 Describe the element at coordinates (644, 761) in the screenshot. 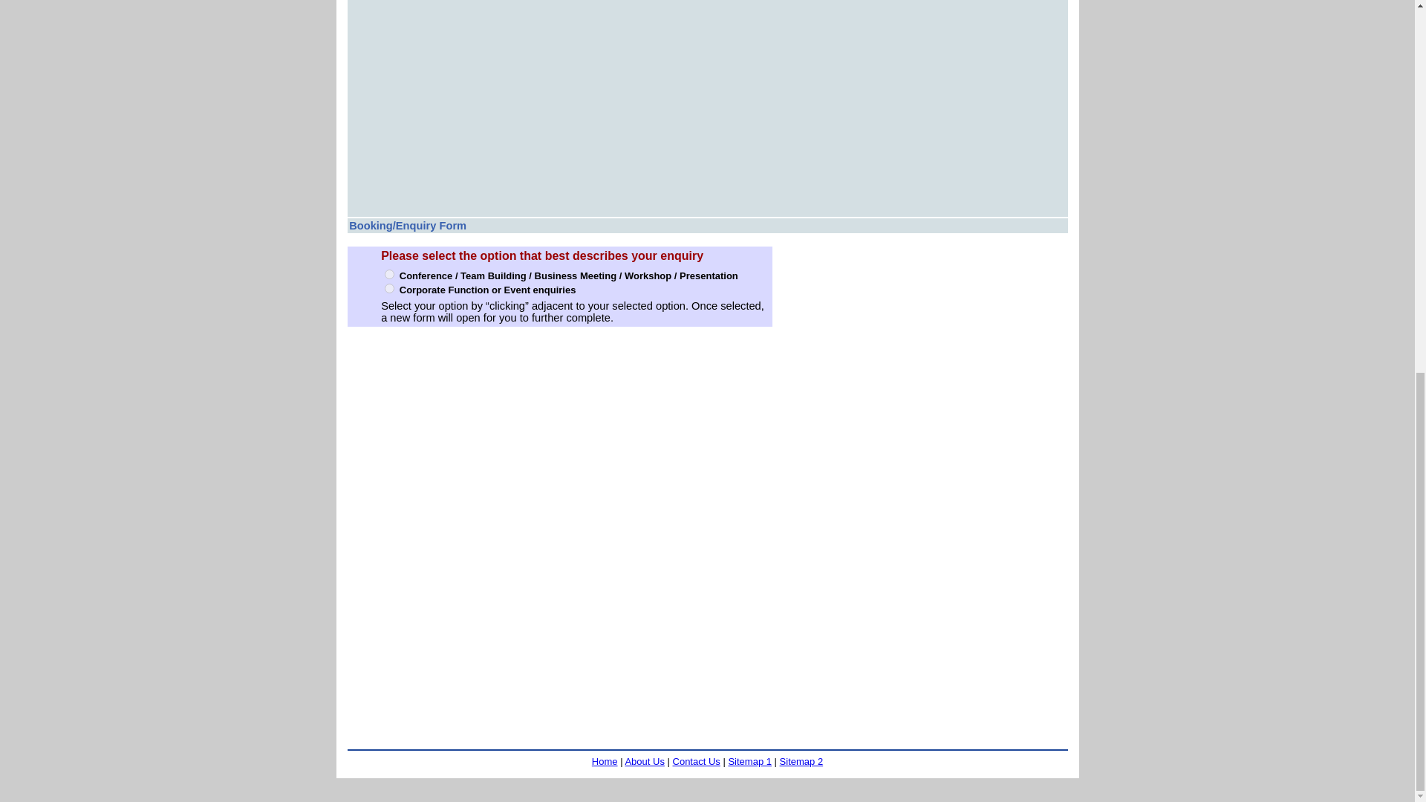

I see `About Us` at that location.